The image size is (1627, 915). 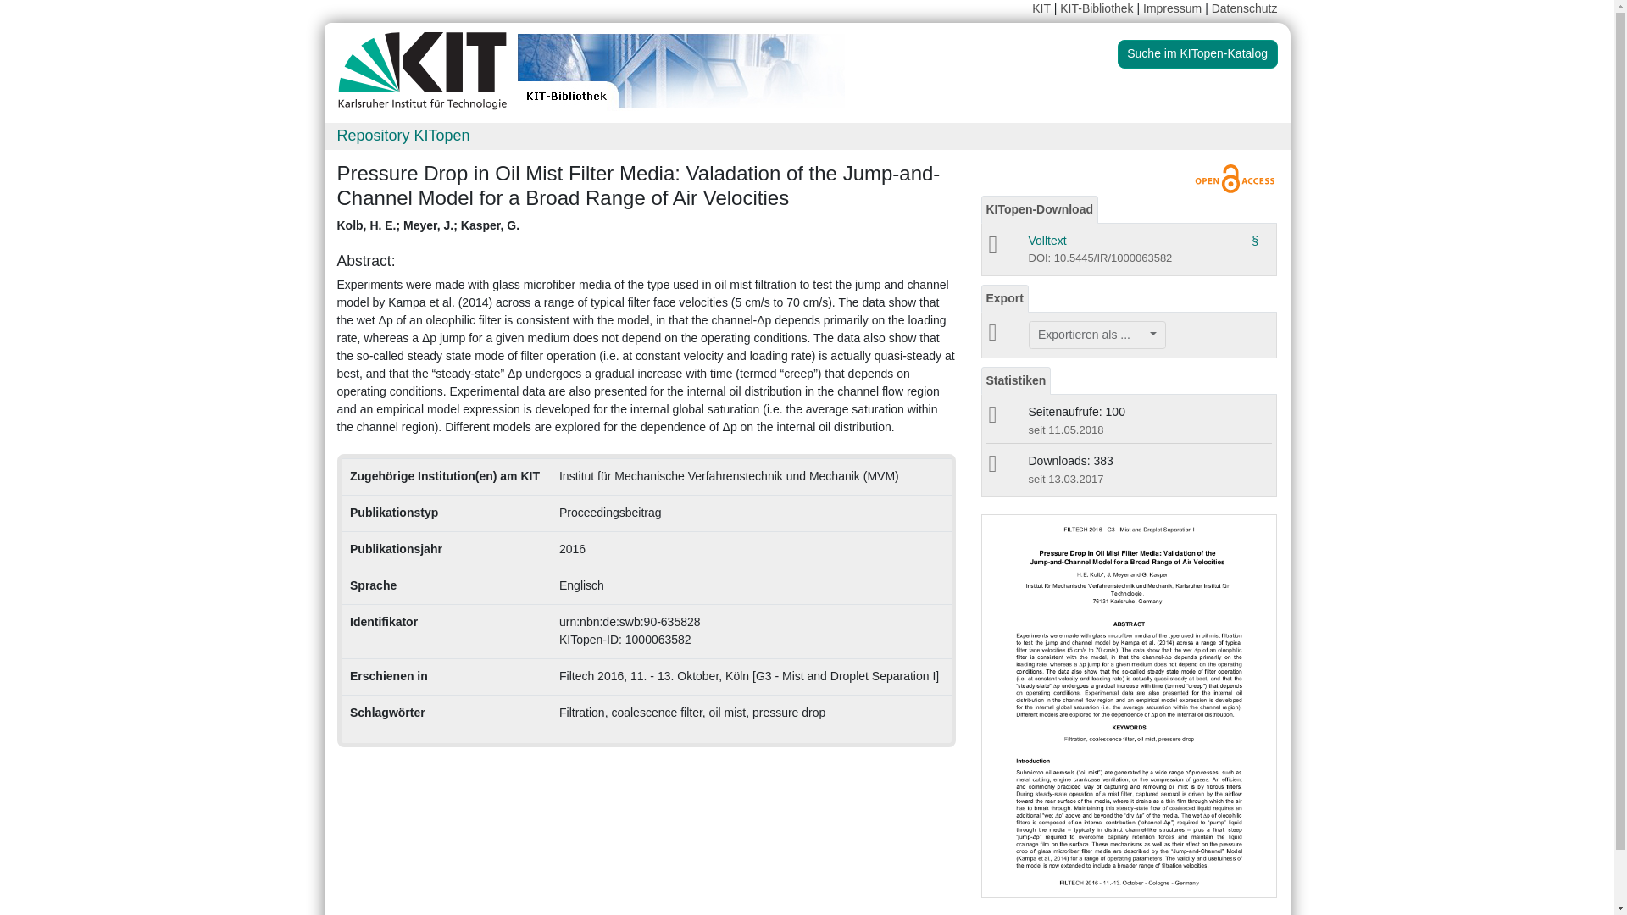 I want to click on KIT, so click(x=1041, y=8).